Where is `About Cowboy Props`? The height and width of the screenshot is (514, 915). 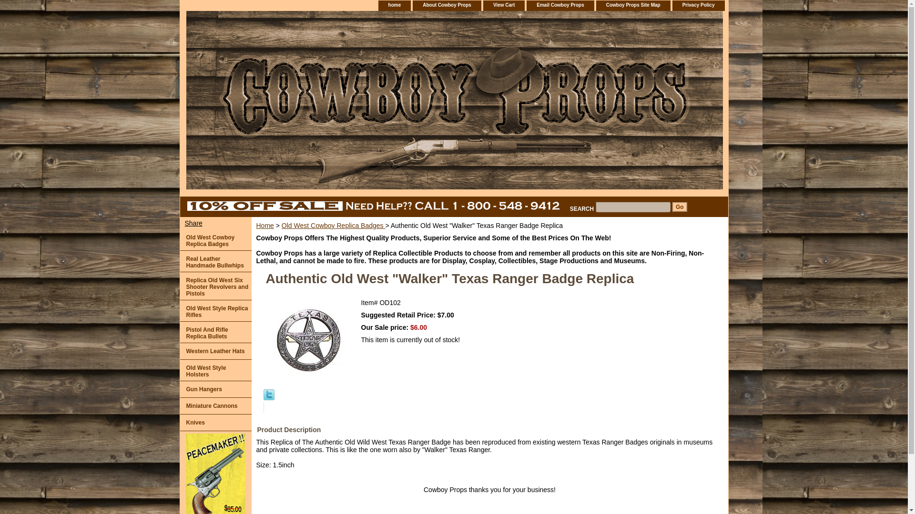 About Cowboy Props is located at coordinates (447, 5).